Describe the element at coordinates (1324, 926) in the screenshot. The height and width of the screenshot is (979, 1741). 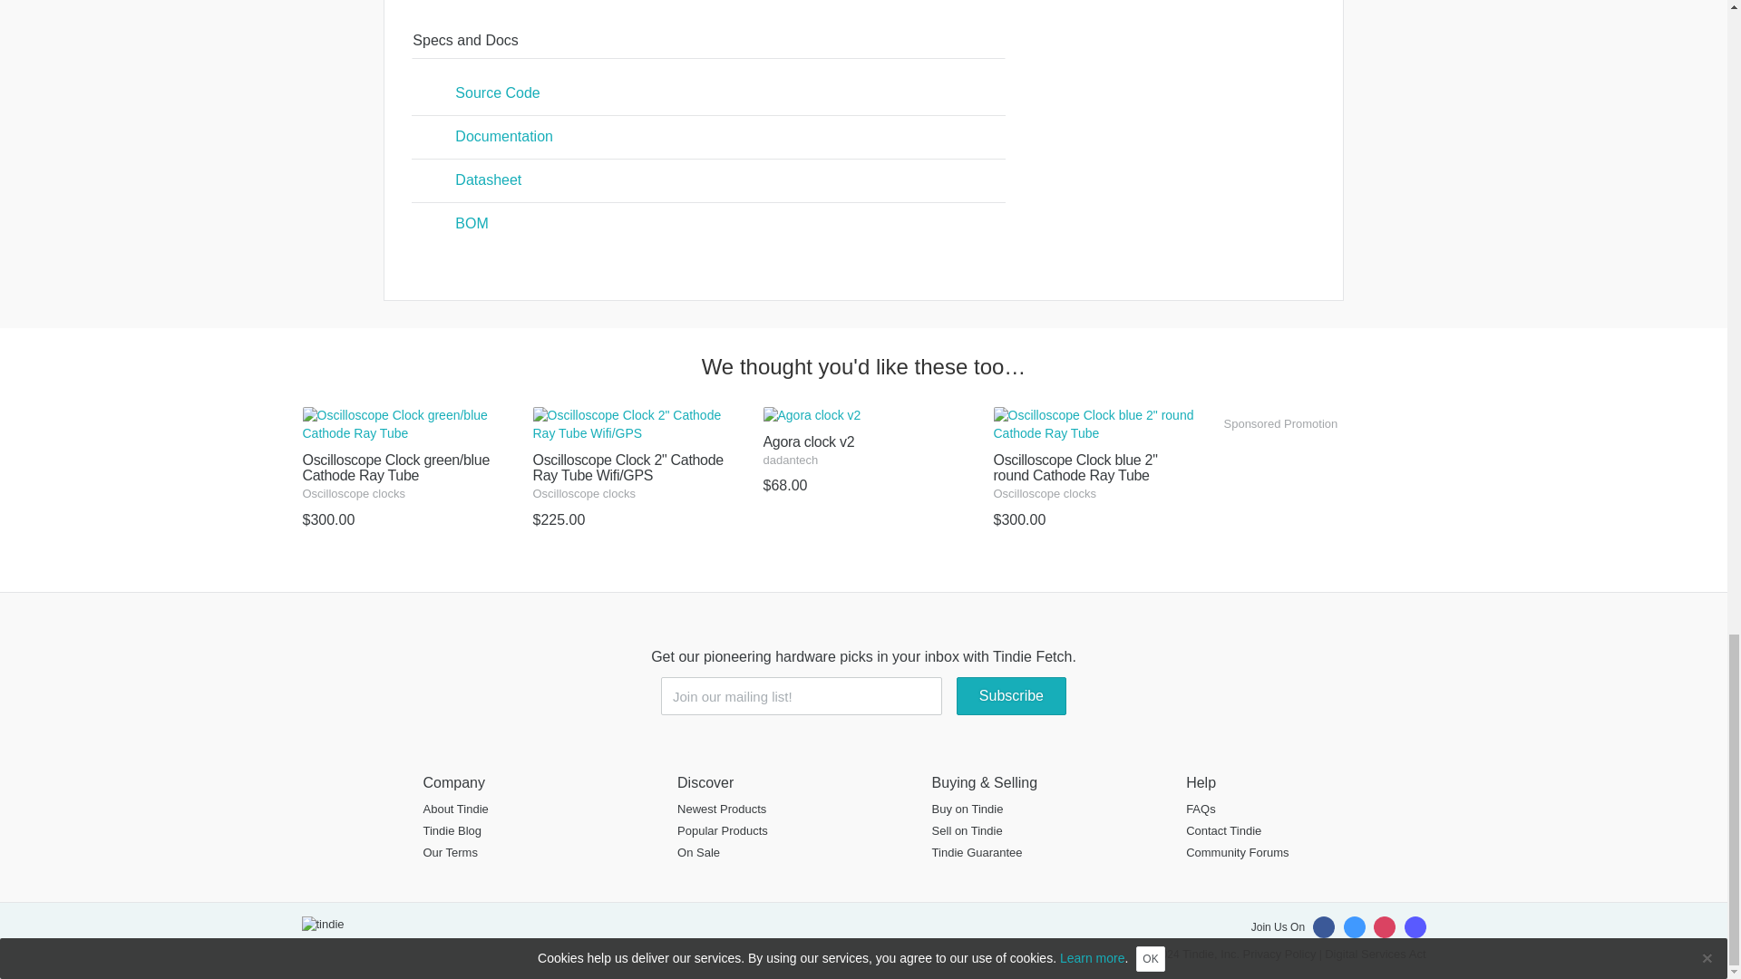
I see `Follow us on Facebook` at that location.